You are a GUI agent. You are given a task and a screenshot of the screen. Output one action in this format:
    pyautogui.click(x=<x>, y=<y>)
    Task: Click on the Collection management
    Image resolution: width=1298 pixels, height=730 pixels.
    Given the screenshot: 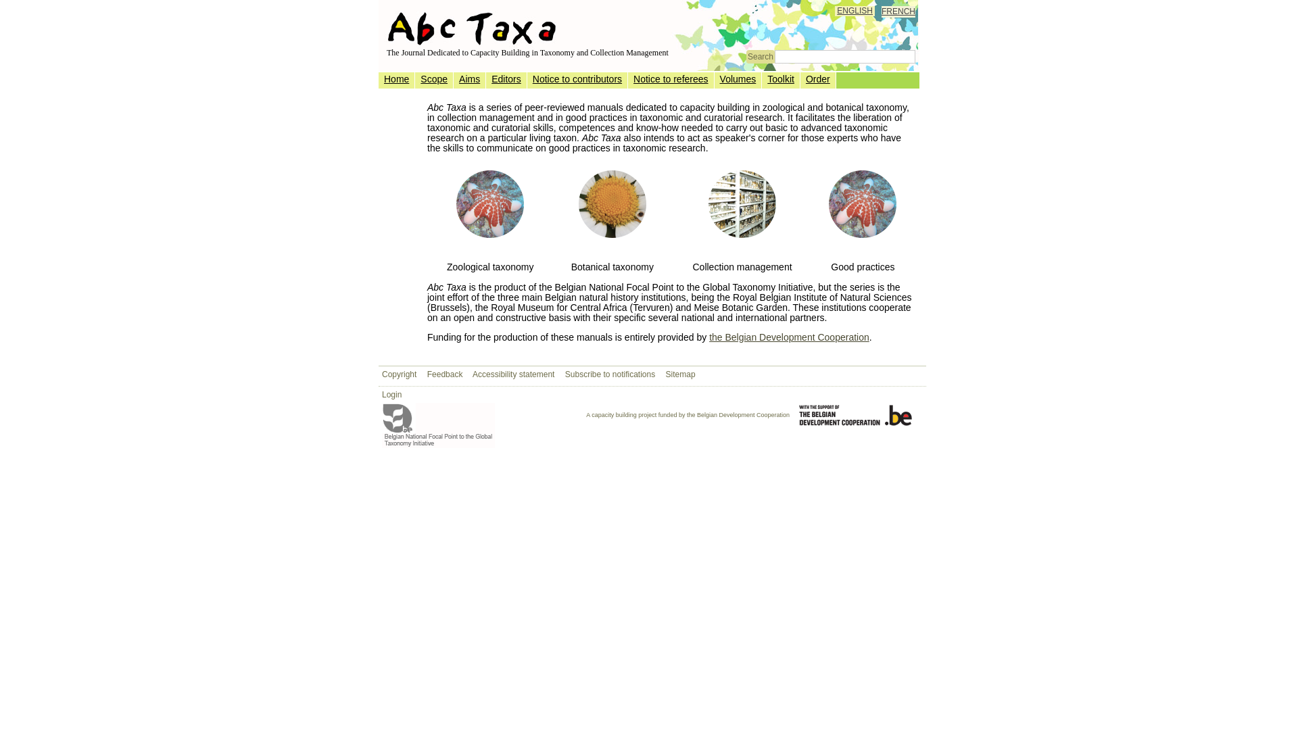 What is the action you would take?
    pyautogui.click(x=742, y=204)
    